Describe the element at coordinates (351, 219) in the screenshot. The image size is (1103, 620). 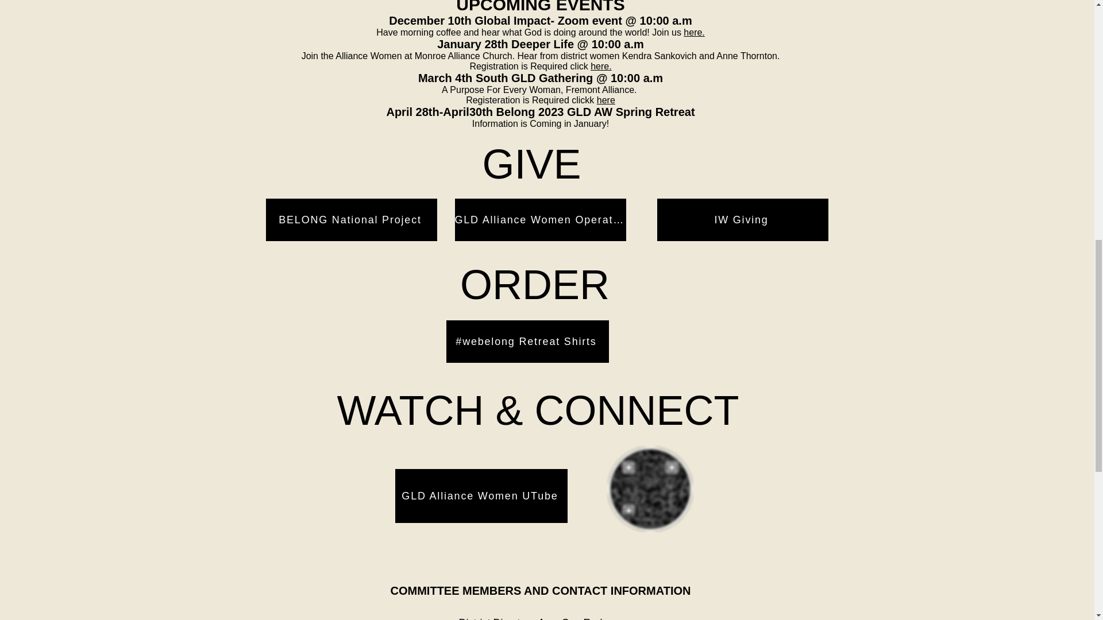
I see `BELONG National Project` at that location.